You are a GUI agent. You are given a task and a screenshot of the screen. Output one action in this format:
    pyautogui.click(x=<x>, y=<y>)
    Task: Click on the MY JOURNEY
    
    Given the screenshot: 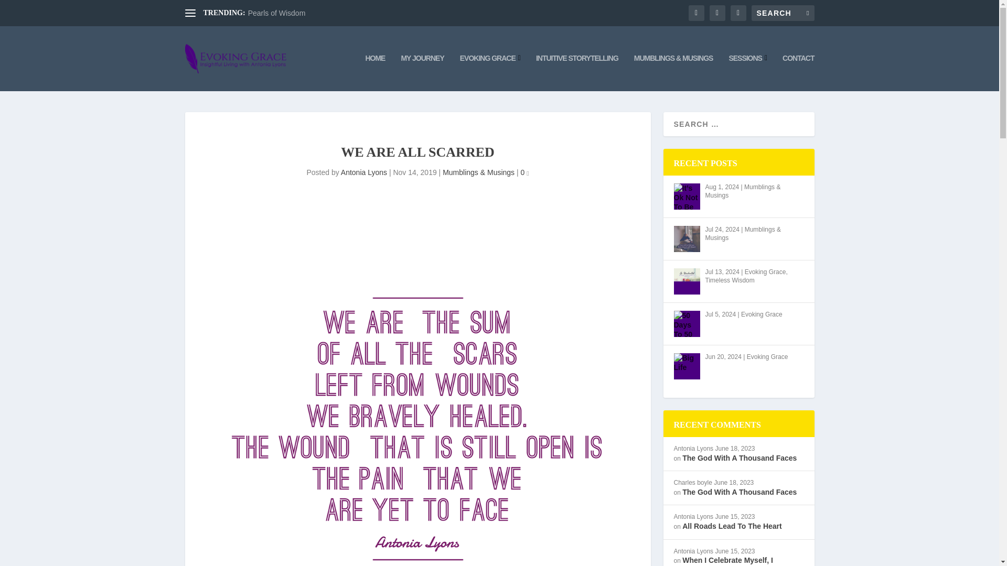 What is the action you would take?
    pyautogui.click(x=422, y=72)
    